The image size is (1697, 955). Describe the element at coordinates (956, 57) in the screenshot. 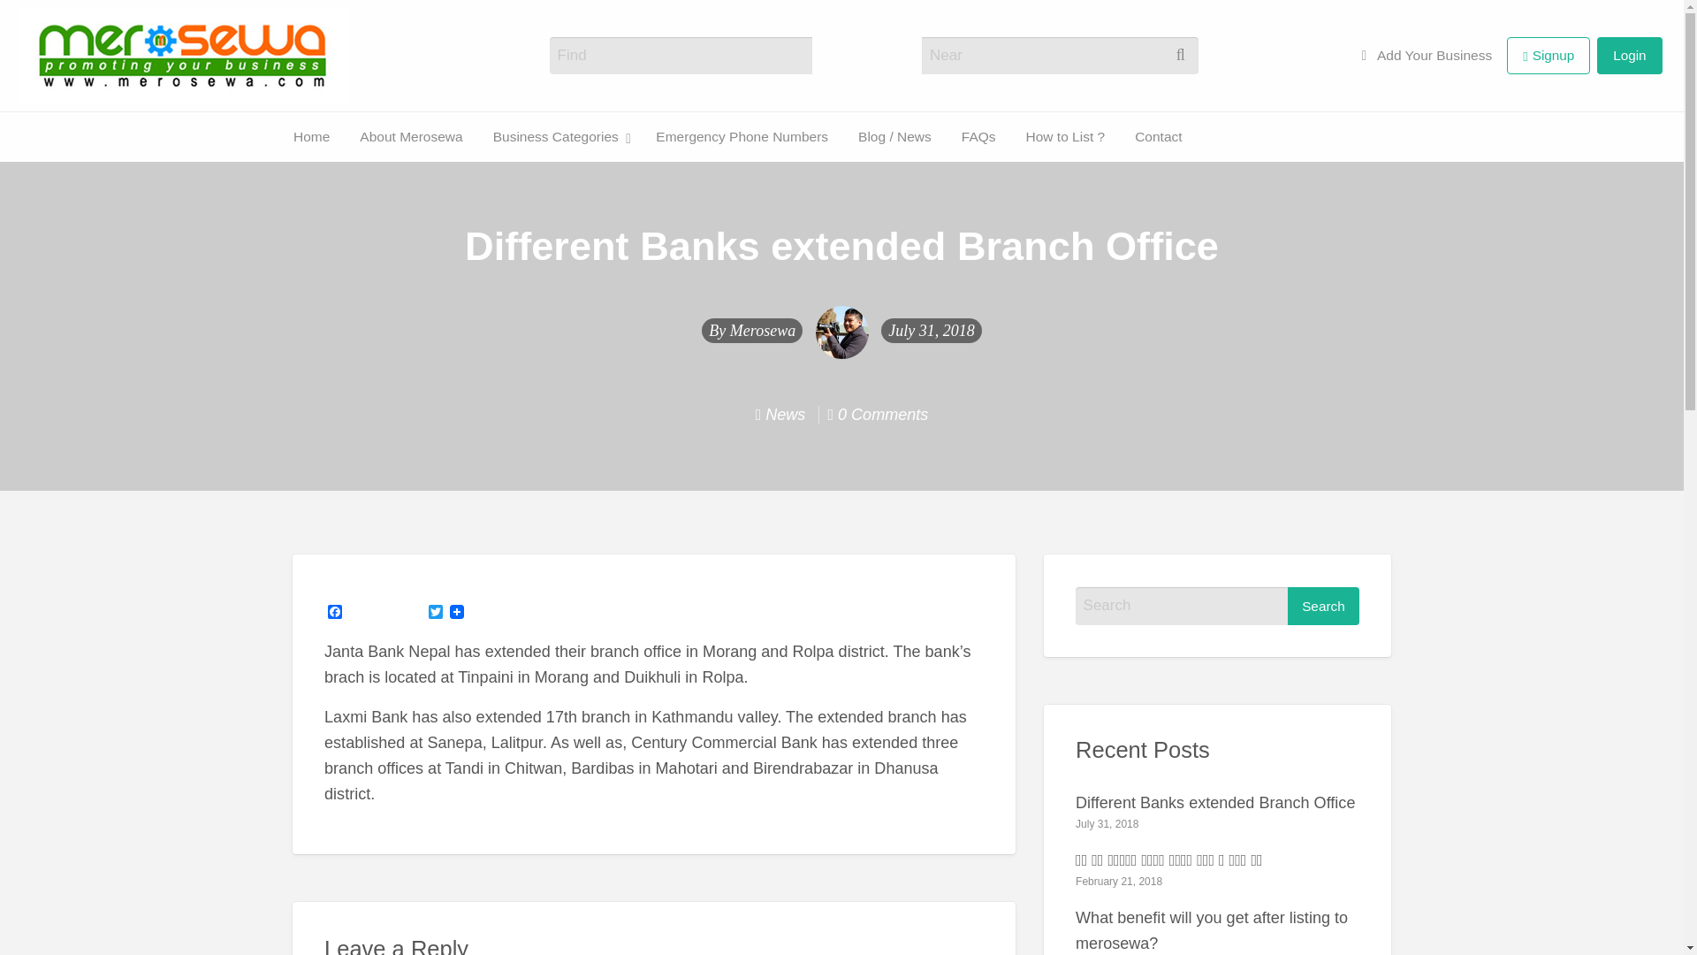

I see `Search` at that location.